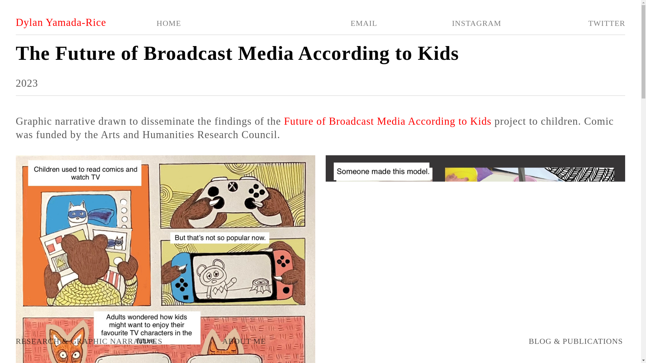 The height and width of the screenshot is (363, 646). Describe the element at coordinates (476, 24) in the screenshot. I see `INSTAGRAM` at that location.